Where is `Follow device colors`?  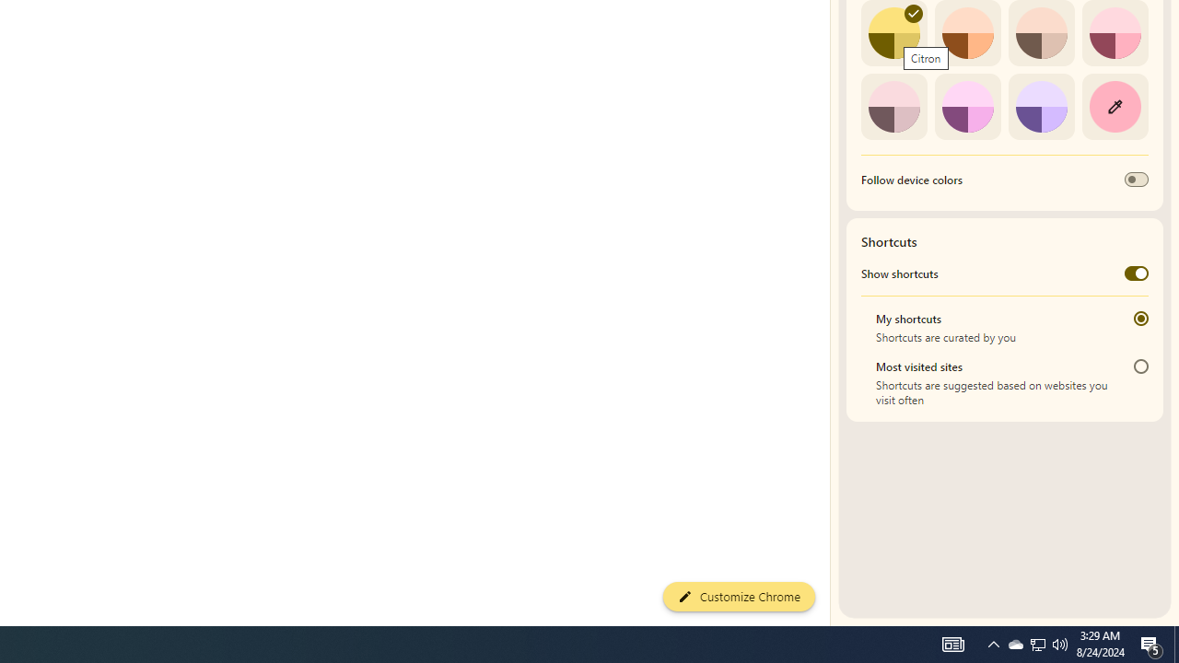
Follow device colors is located at coordinates (1137, 180).